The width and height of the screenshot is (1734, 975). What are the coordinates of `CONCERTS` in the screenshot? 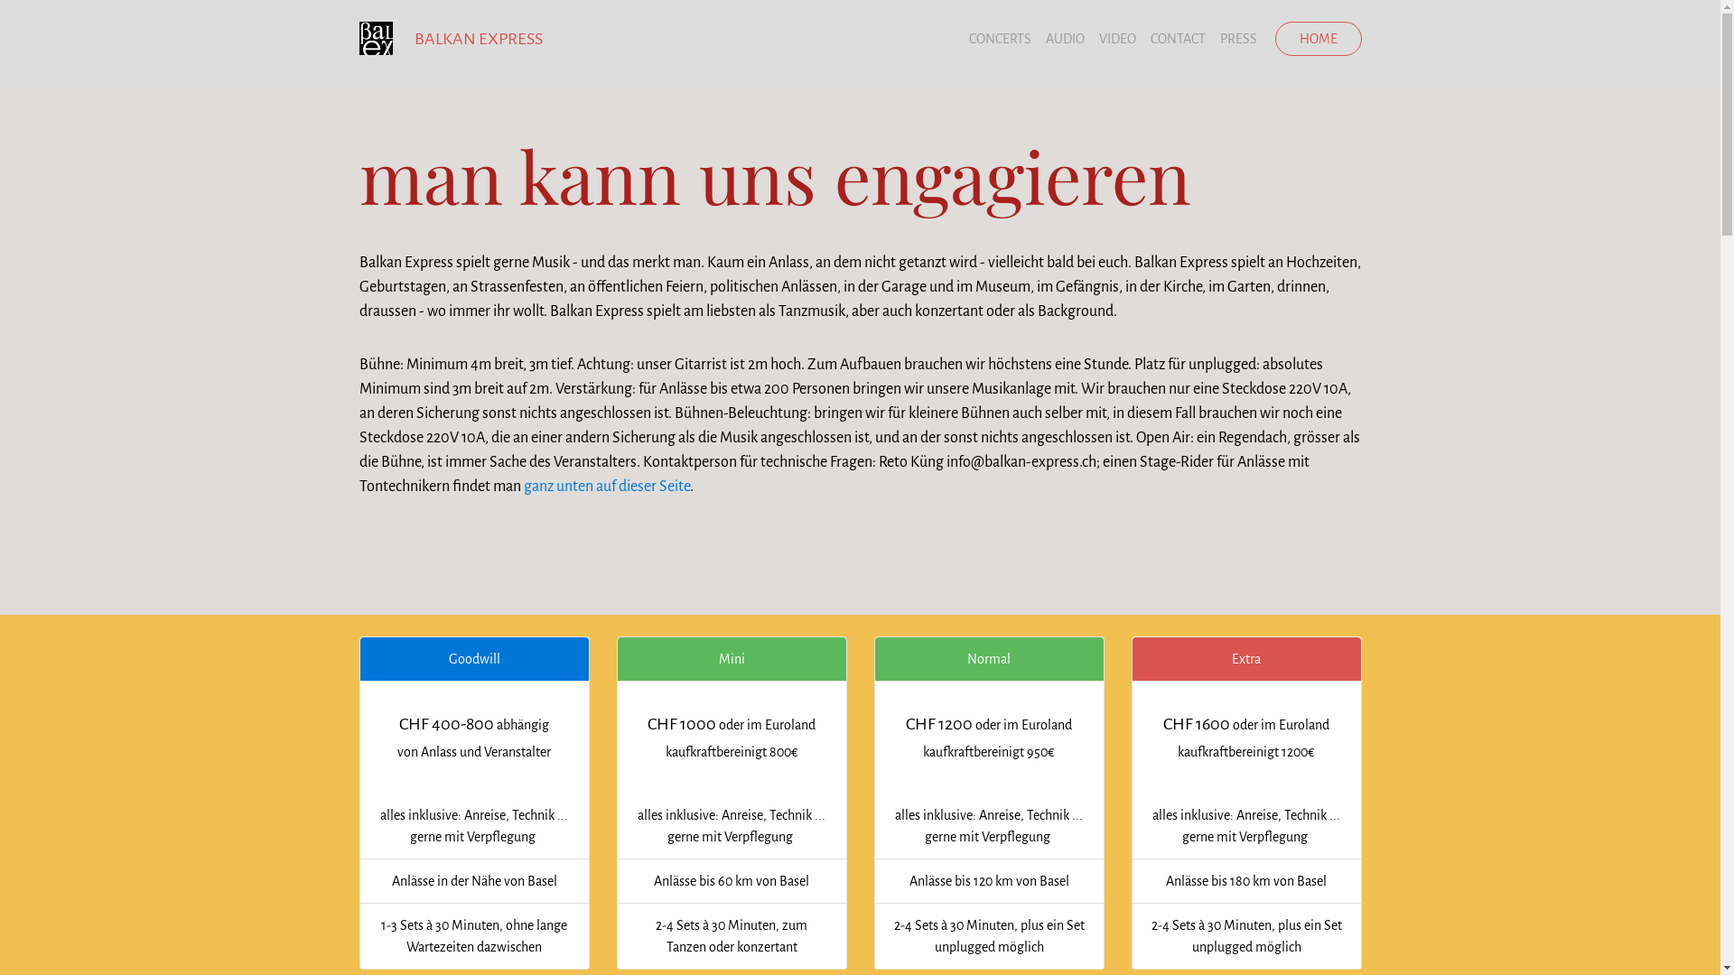 It's located at (1001, 39).